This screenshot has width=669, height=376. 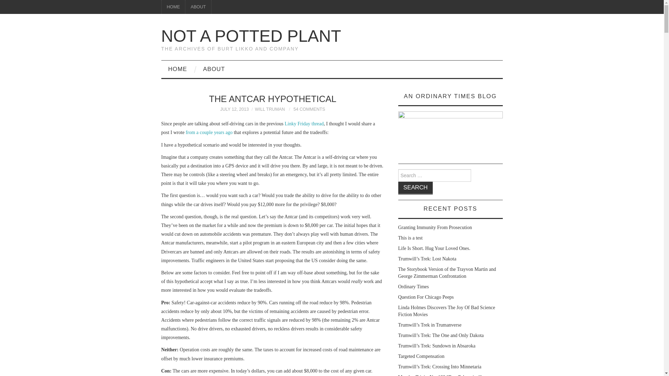 What do you see at coordinates (251, 36) in the screenshot?
I see `NOT A POTTED PLANT` at bounding box center [251, 36].